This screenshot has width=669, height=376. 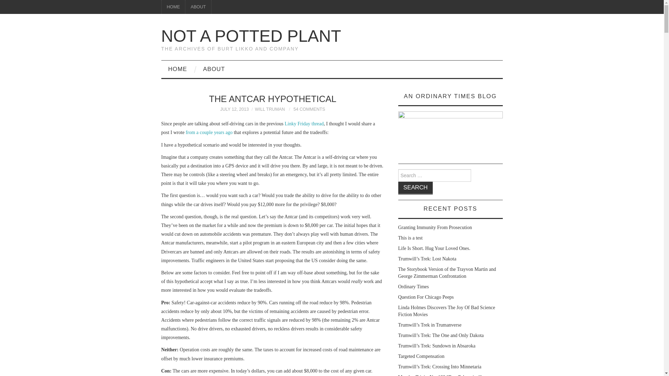 What do you see at coordinates (251, 36) in the screenshot?
I see `NOT A POTTED PLANT` at bounding box center [251, 36].